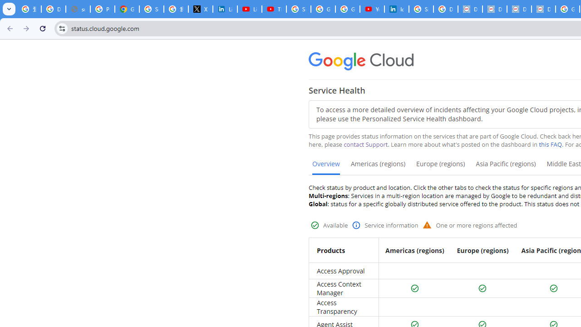 This screenshot has height=327, width=581. What do you see at coordinates (225, 9) in the screenshot?
I see `LinkedIn Privacy Policy` at bounding box center [225, 9].